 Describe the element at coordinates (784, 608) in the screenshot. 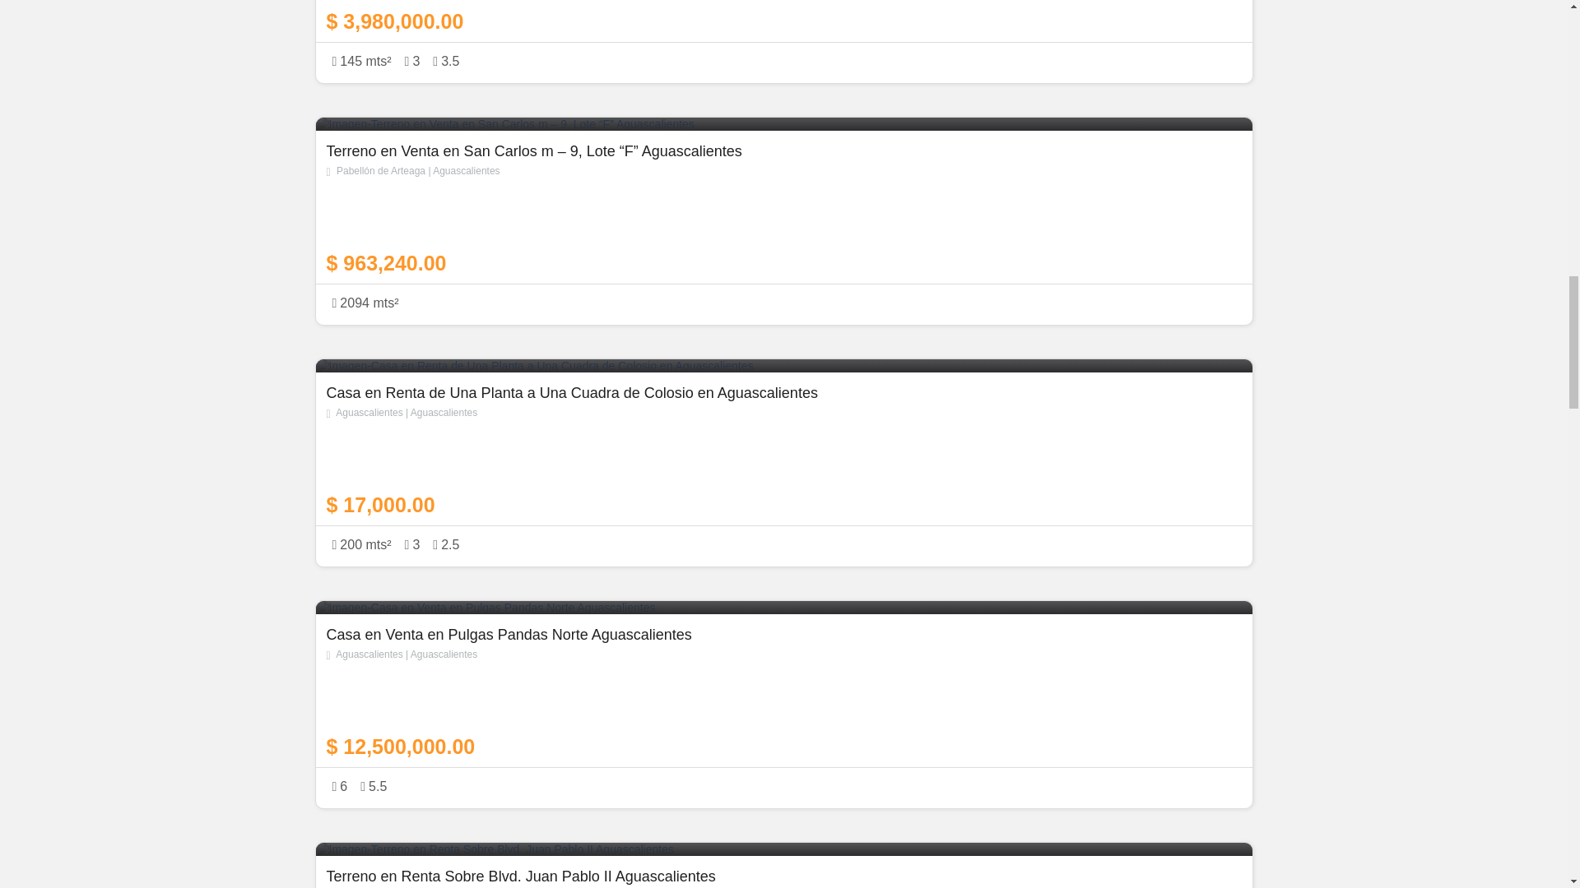

I see `Casa en Venta en Pulgas Pandas Norte Aguascalientes` at that location.